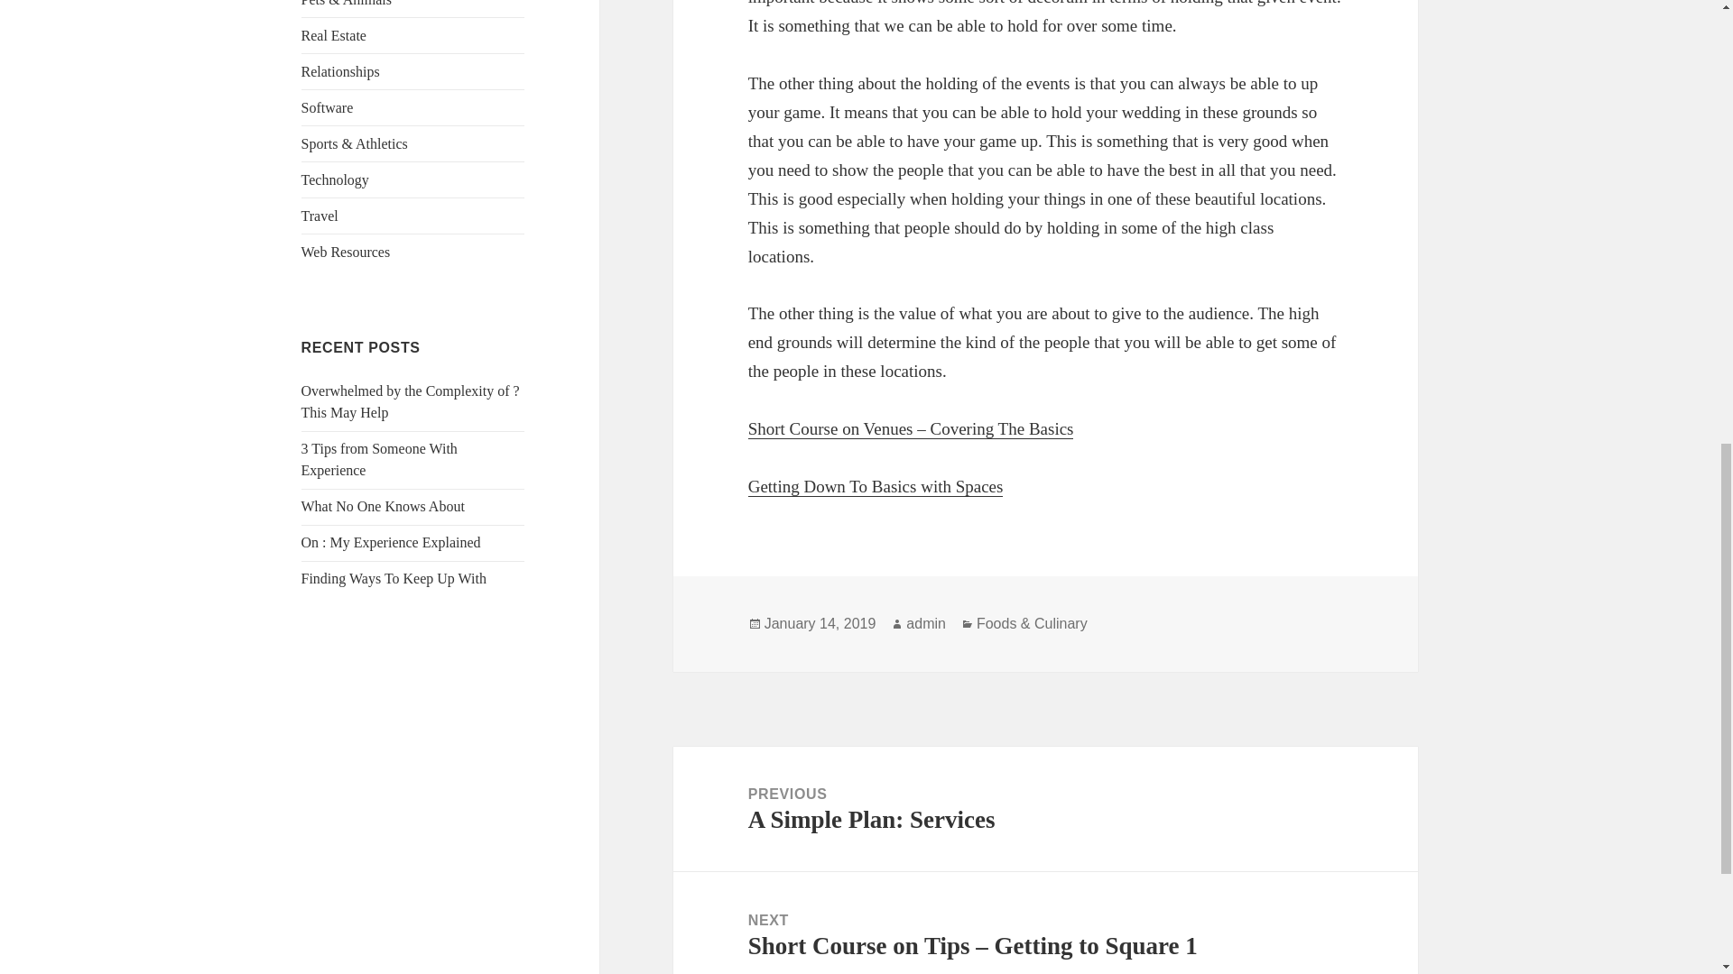  I want to click on admin, so click(926, 623).